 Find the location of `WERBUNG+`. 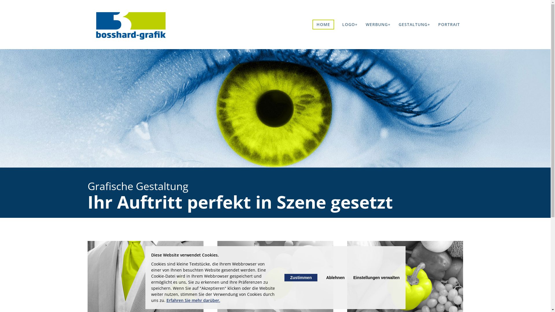

WERBUNG+ is located at coordinates (378, 25).